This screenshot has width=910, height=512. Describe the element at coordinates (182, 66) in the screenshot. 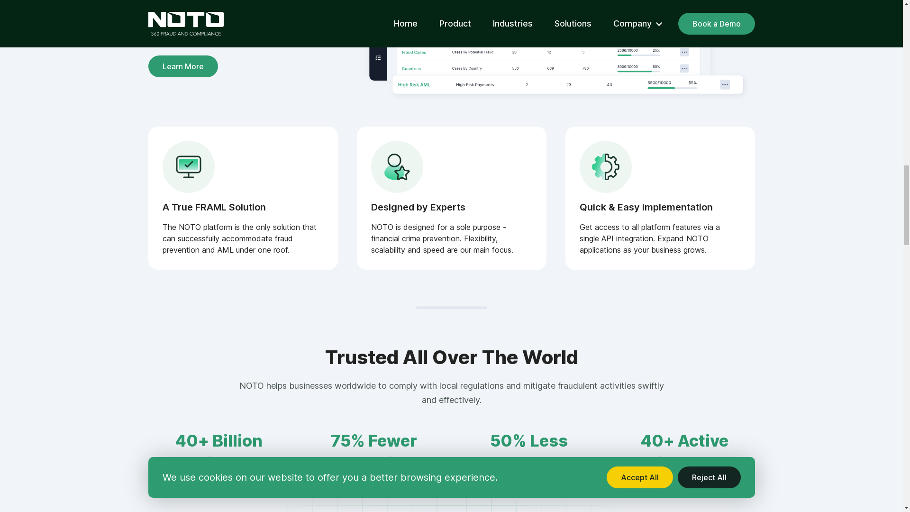

I see `Learn More` at that location.